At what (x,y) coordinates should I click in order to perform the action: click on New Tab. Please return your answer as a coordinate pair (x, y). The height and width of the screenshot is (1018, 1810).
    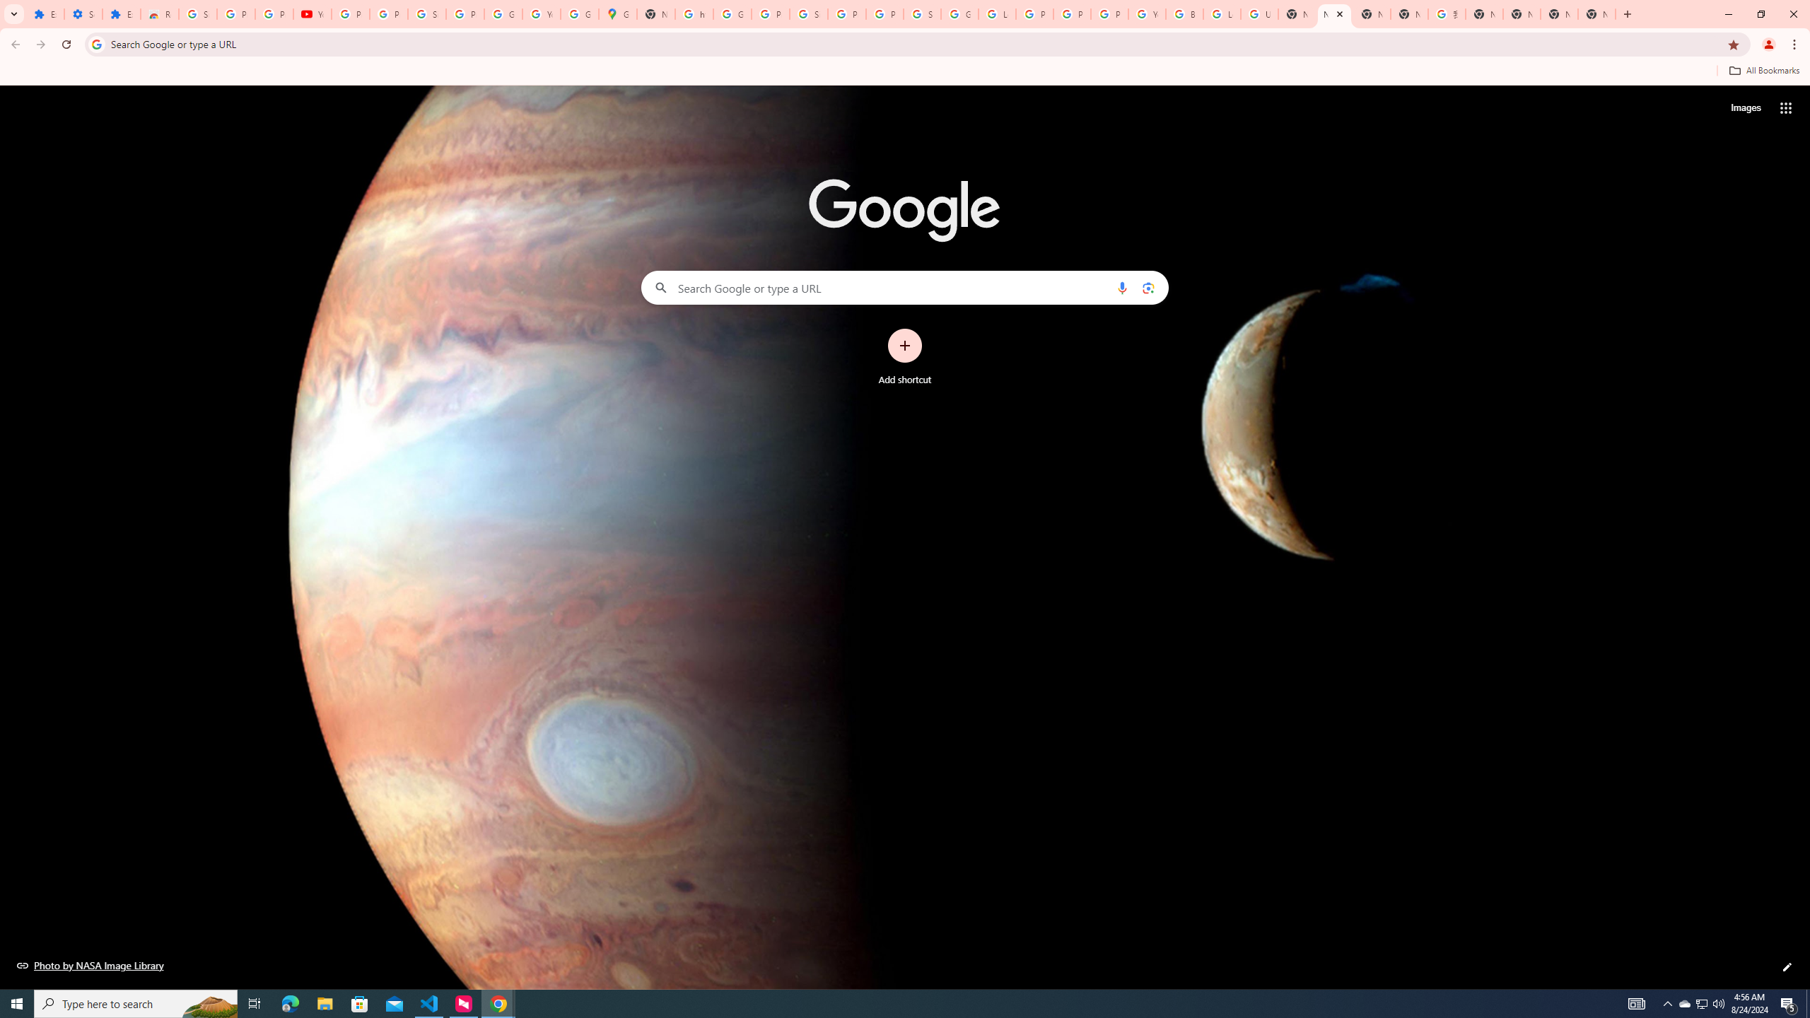
    Looking at the image, I should click on (1596, 14).